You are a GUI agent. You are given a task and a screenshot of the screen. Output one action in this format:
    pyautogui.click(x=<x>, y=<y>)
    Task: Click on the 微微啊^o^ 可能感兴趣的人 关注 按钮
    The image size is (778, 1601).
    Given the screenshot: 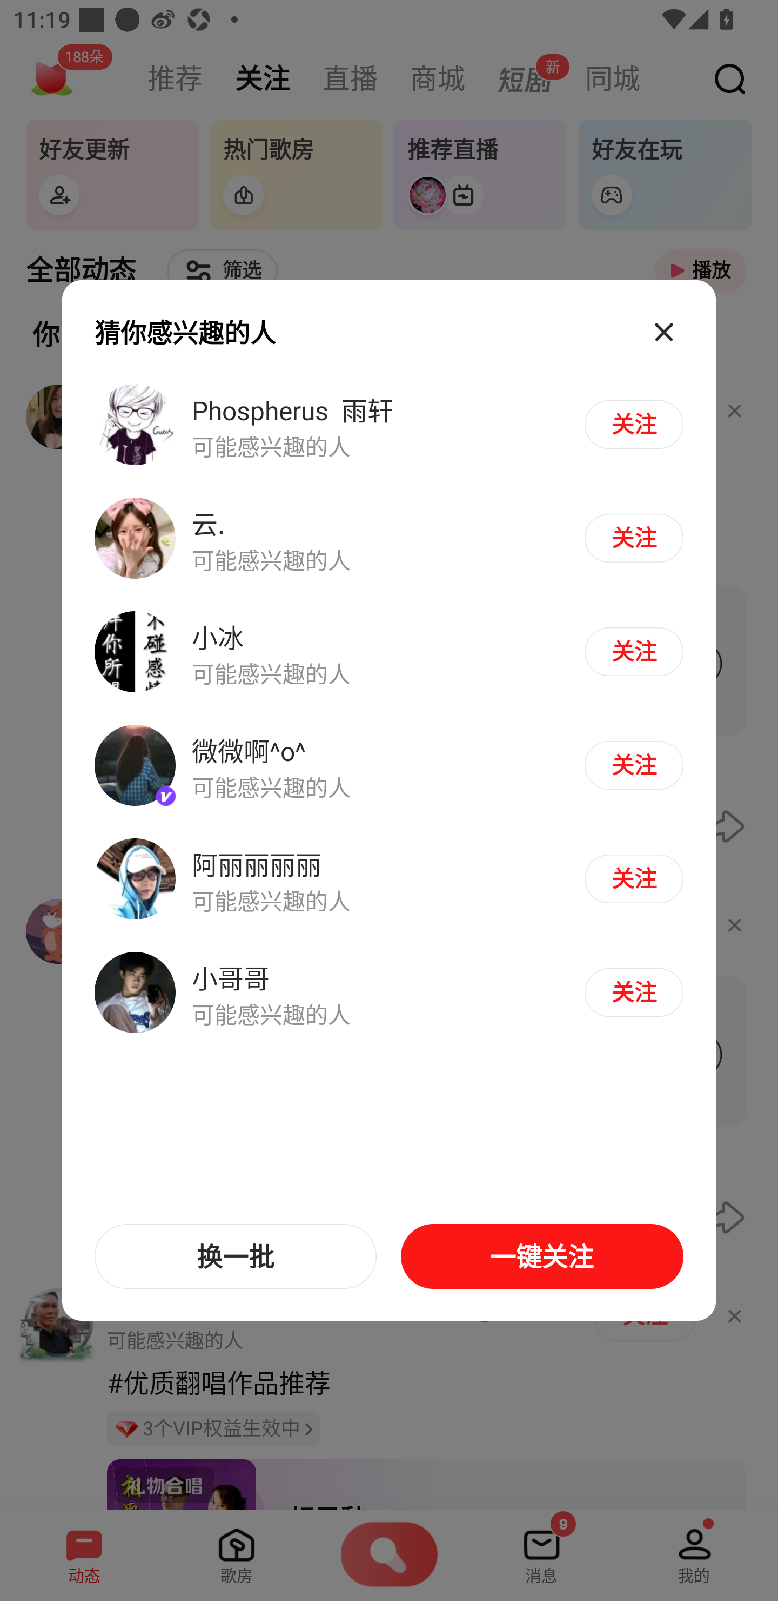 What is the action you would take?
    pyautogui.click(x=389, y=766)
    